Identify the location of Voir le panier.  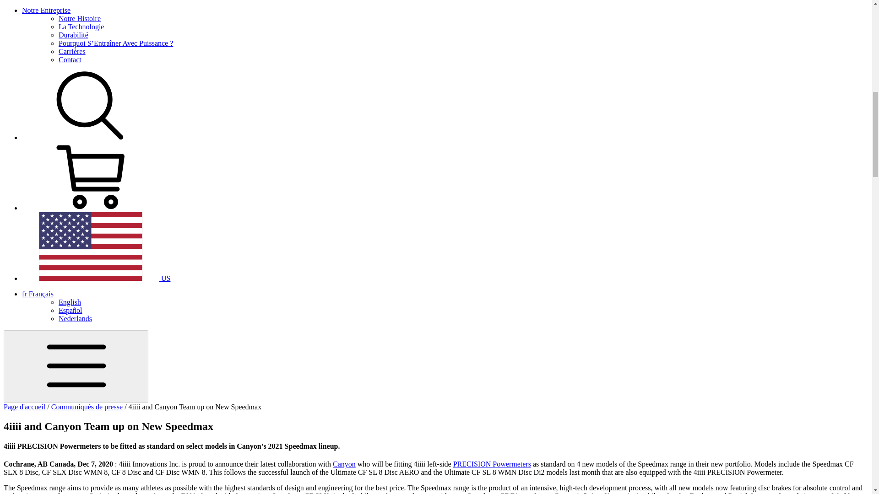
(91, 208).